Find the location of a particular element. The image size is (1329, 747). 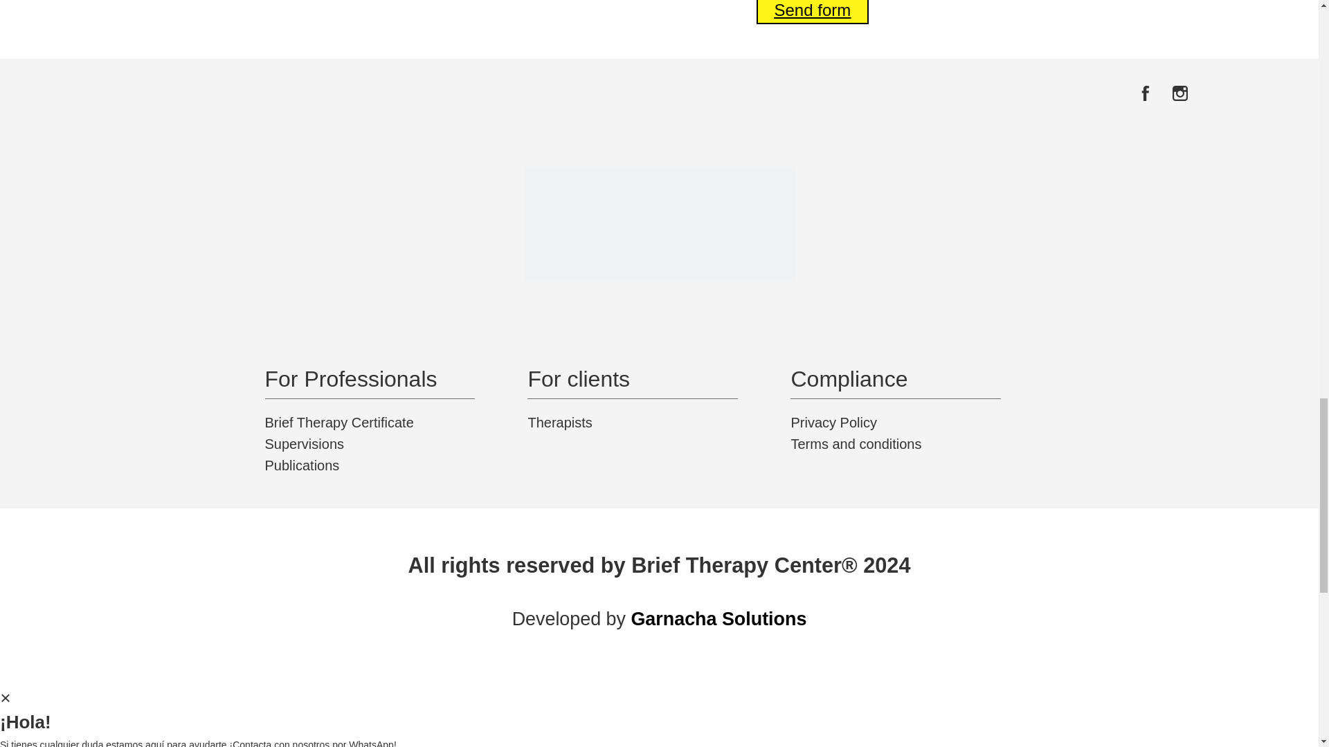

Supervisions is located at coordinates (396, 444).